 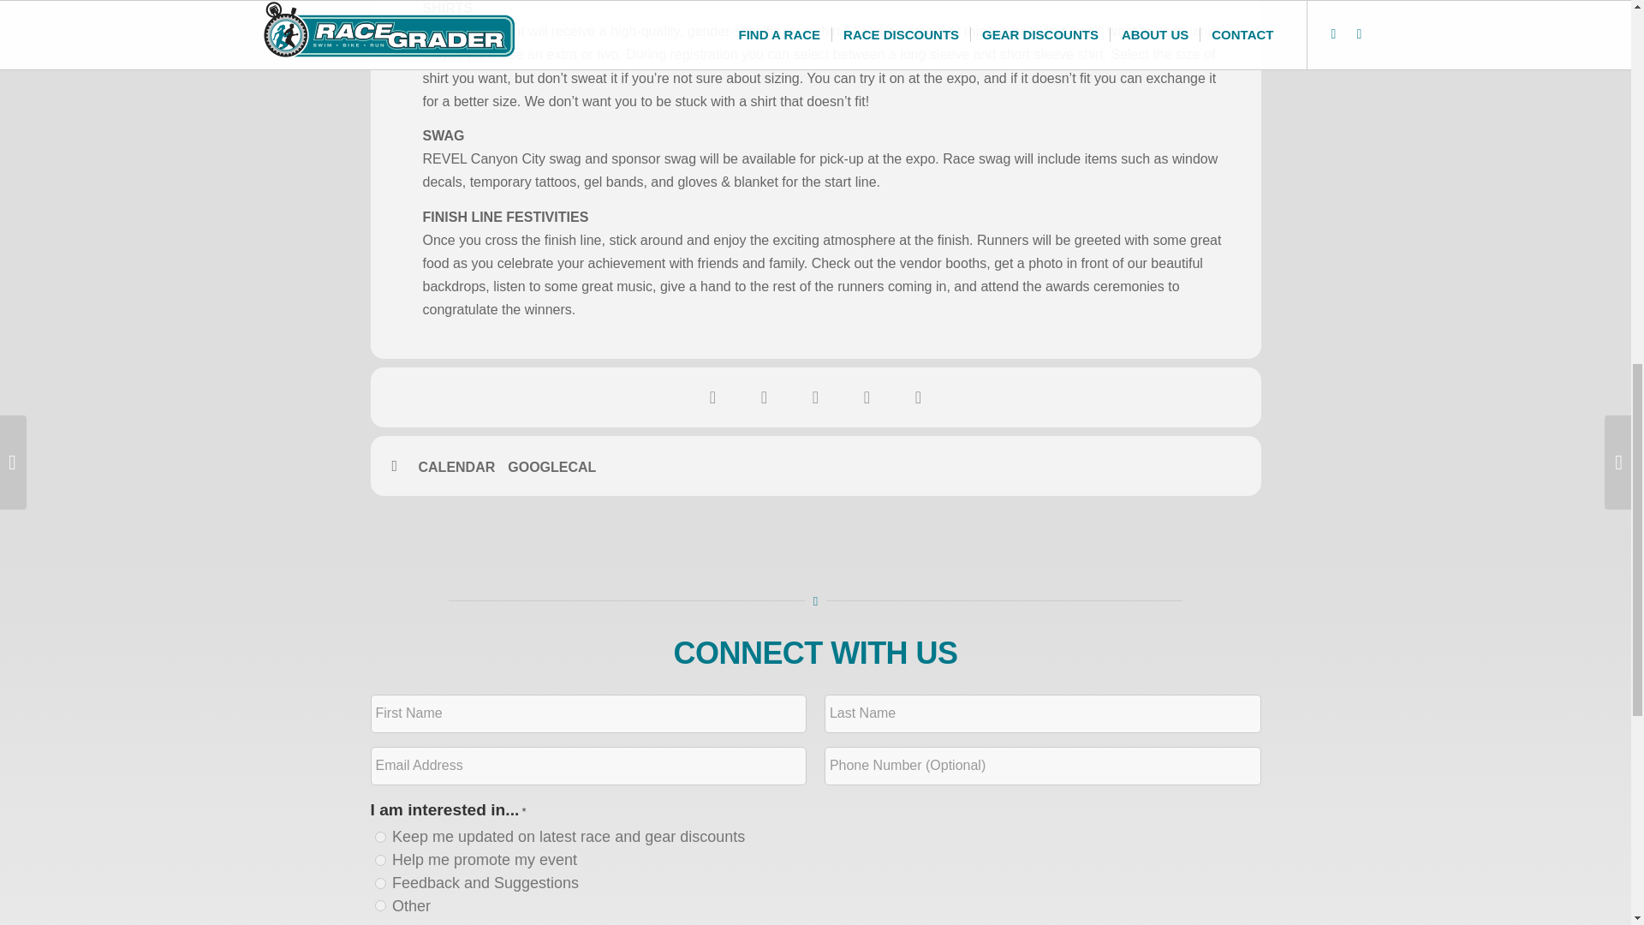 I want to click on Add to google calendar, so click(x=558, y=468).